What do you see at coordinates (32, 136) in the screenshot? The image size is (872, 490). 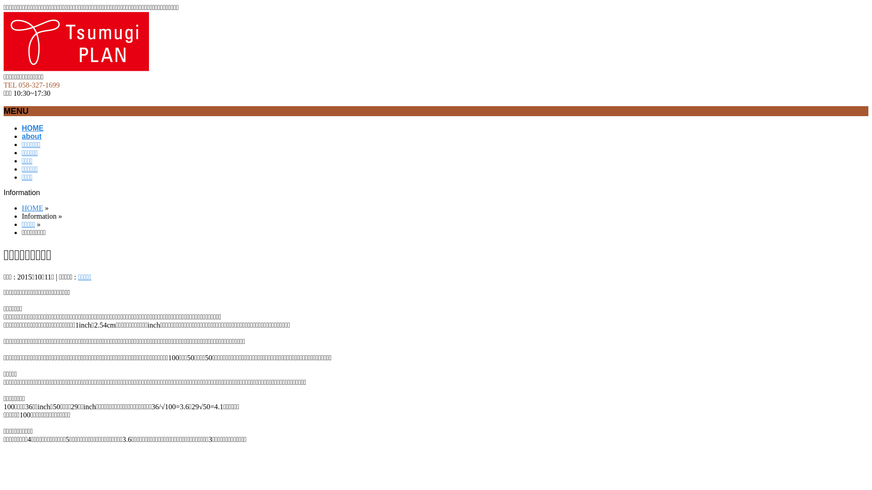 I see `about` at bounding box center [32, 136].